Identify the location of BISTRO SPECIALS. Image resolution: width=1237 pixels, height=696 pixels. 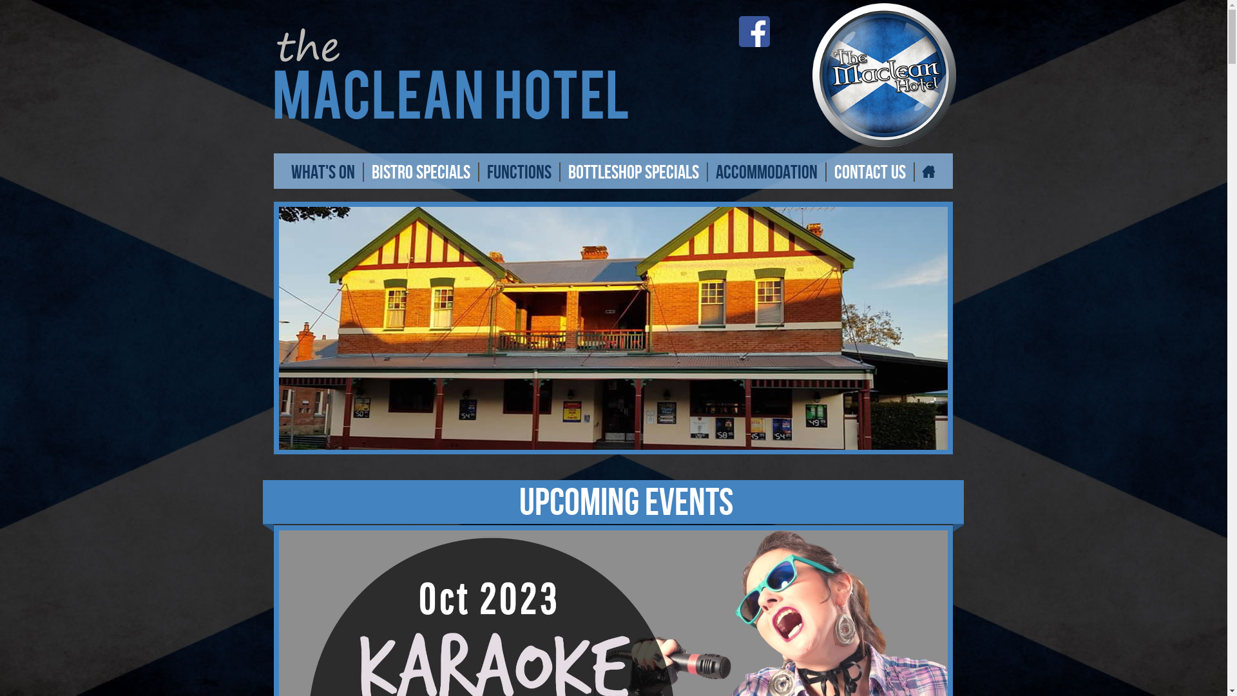
(421, 171).